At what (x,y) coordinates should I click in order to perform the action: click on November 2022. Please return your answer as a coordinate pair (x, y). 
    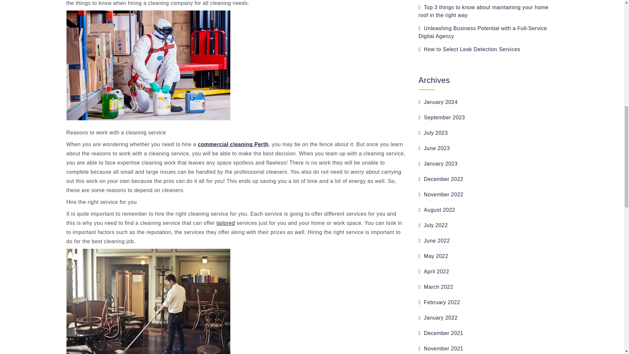
    Looking at the image, I should click on (441, 195).